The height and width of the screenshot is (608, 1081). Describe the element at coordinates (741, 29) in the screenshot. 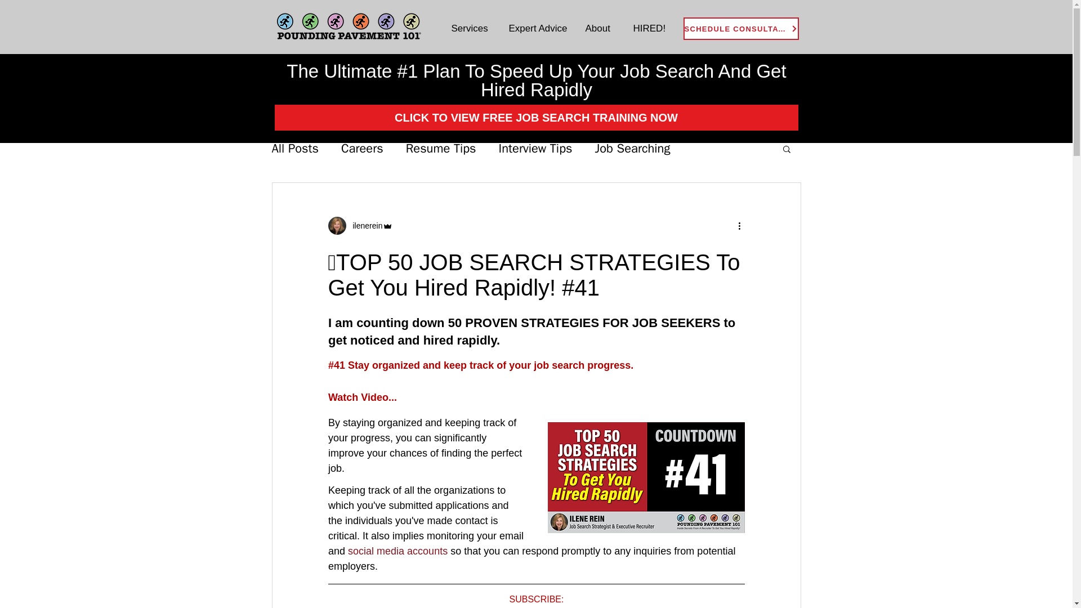

I see `SCHEDULE CONSULTATION` at that location.